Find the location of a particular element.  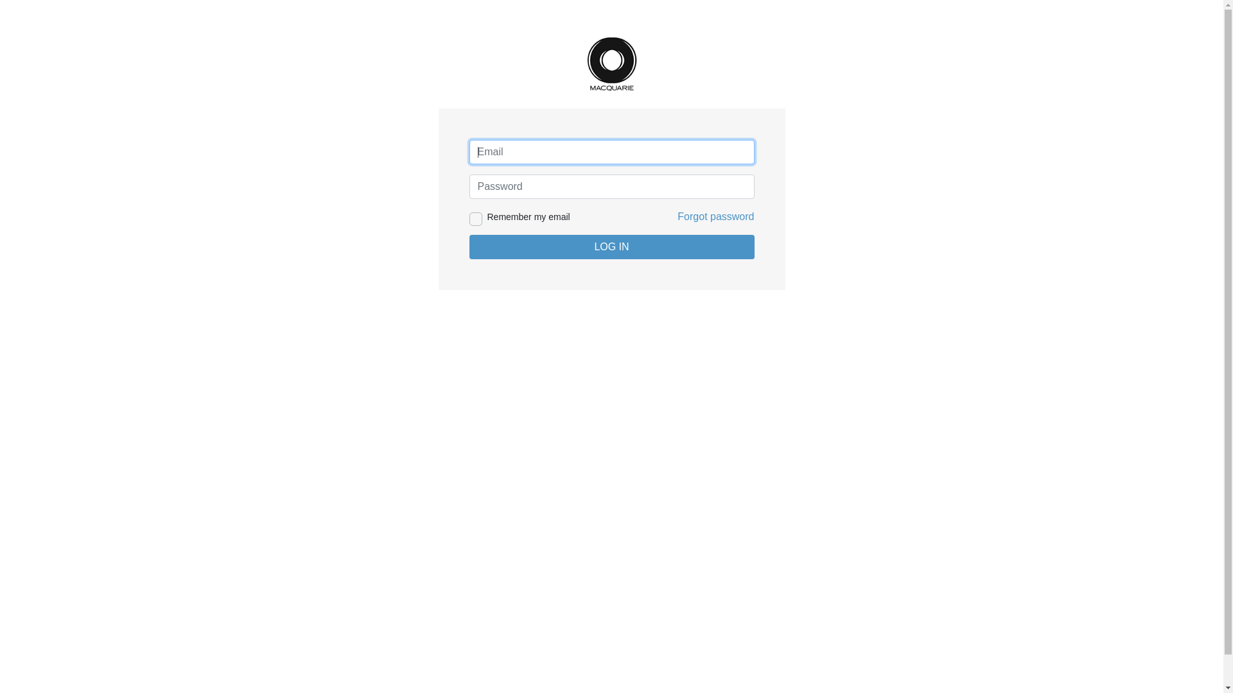

Forgot password is located at coordinates (715, 217).